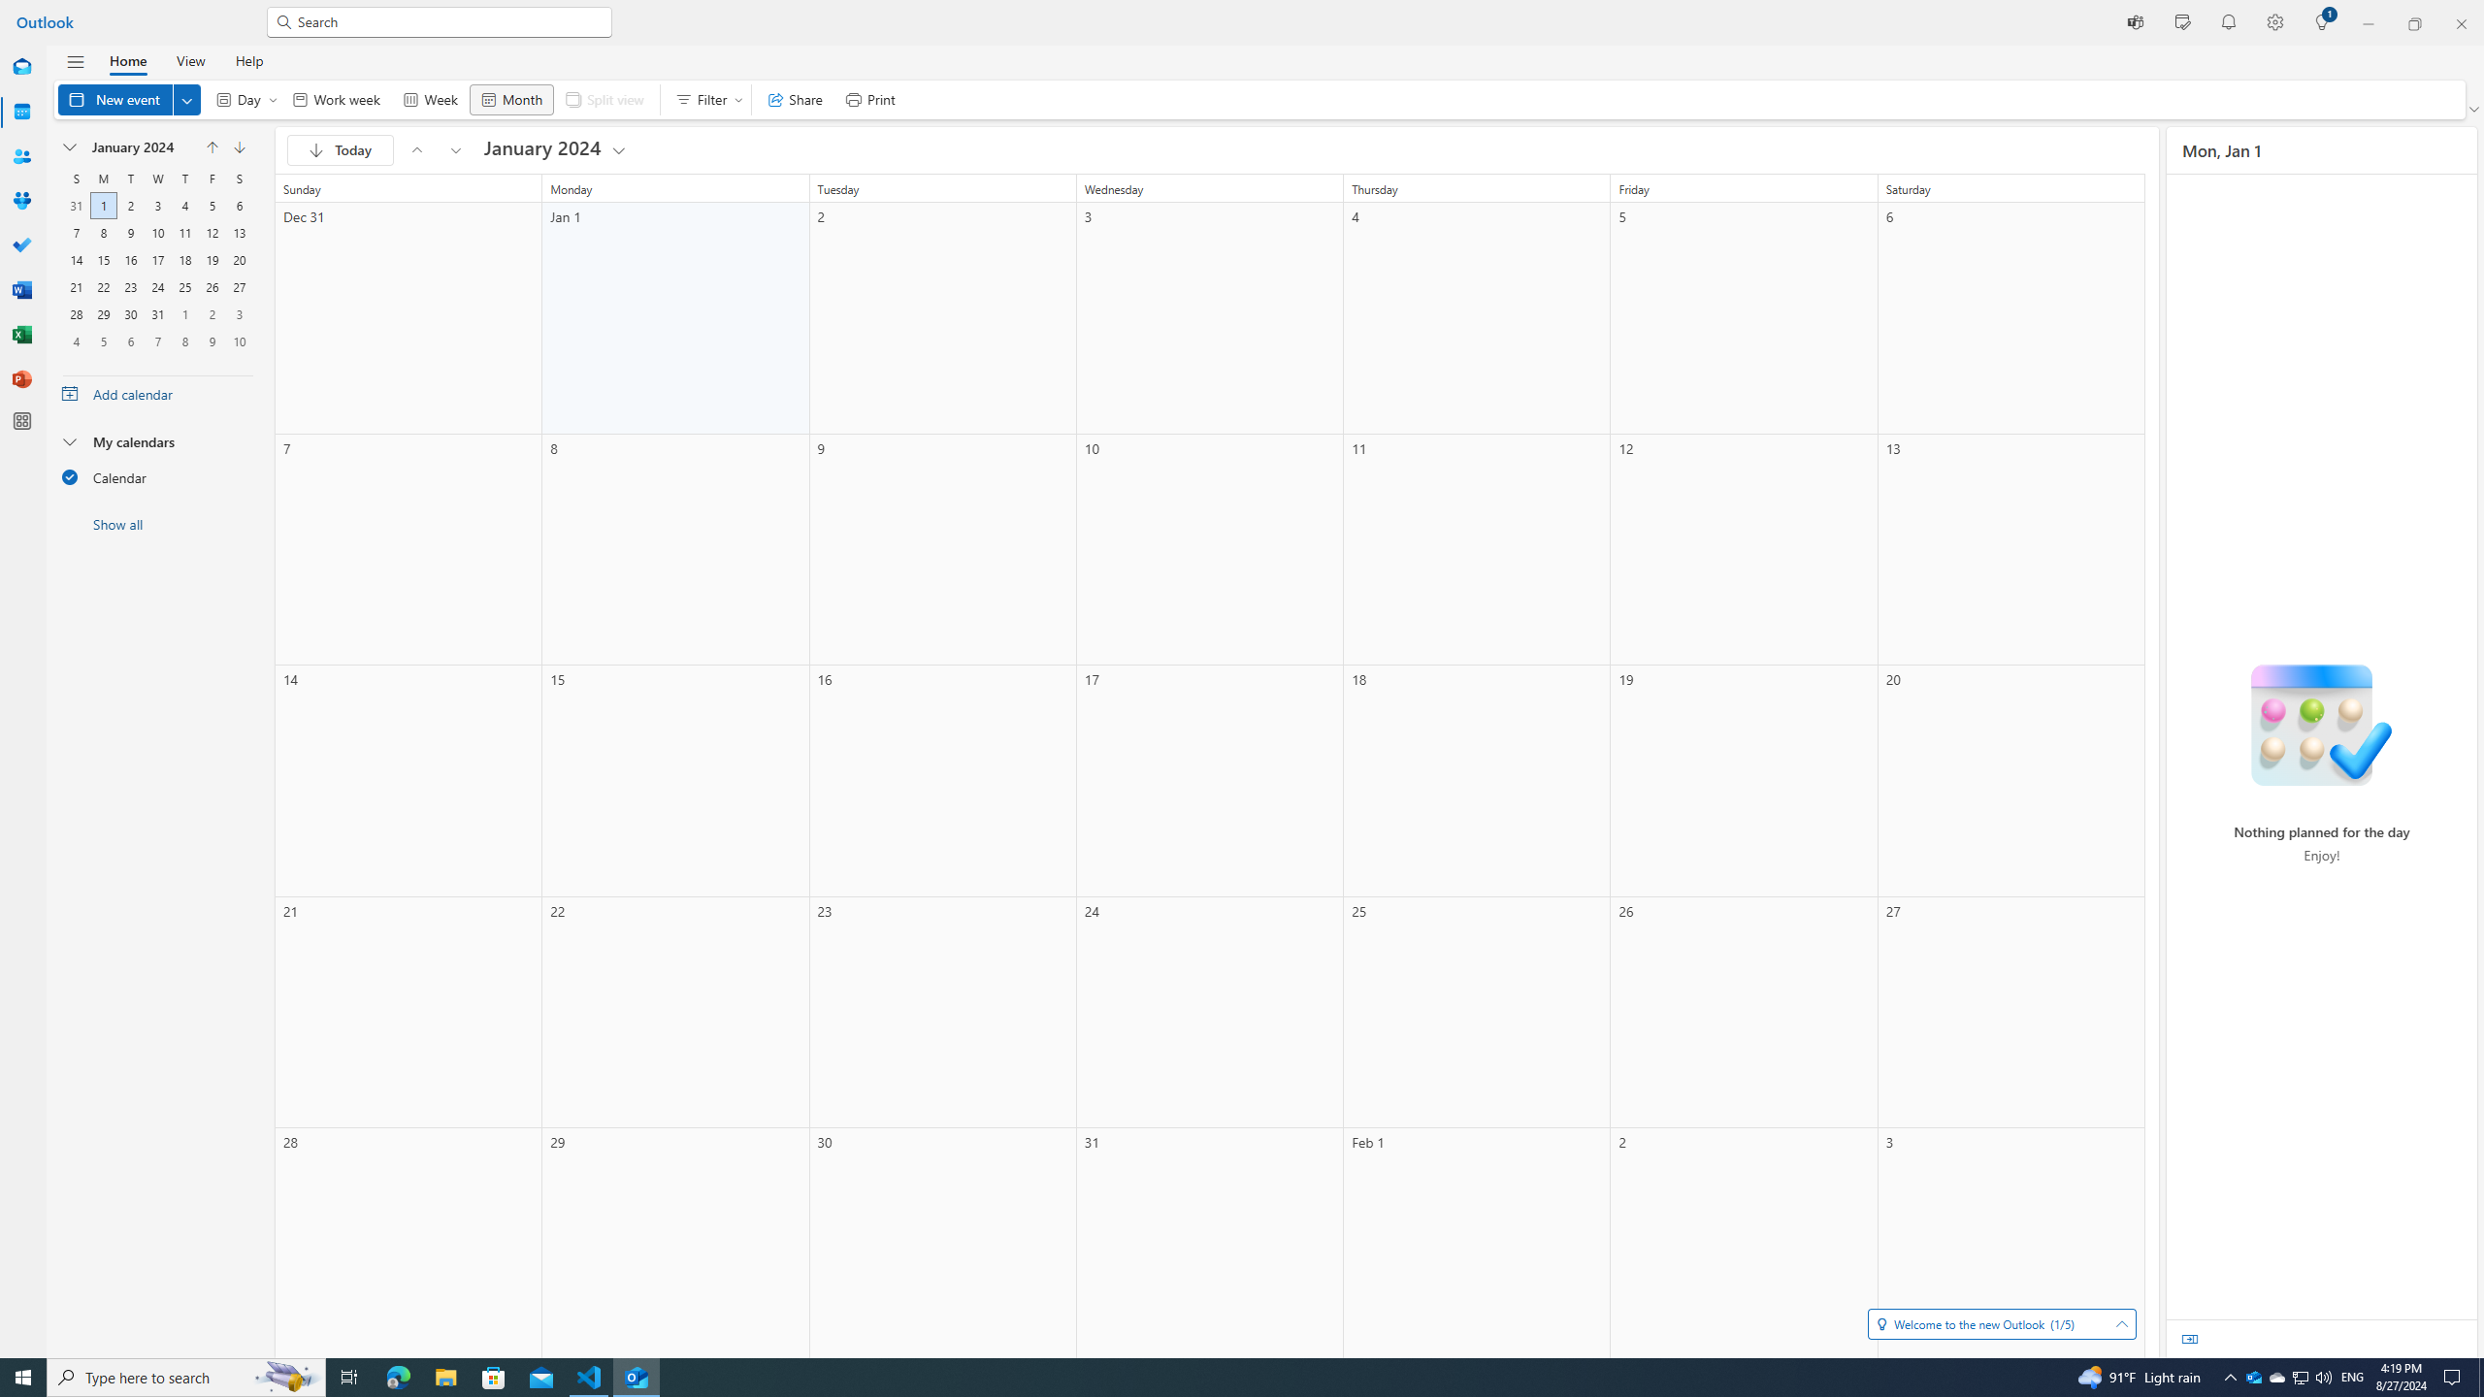  Describe the element at coordinates (157, 206) in the screenshot. I see `3, January, 2024` at that location.